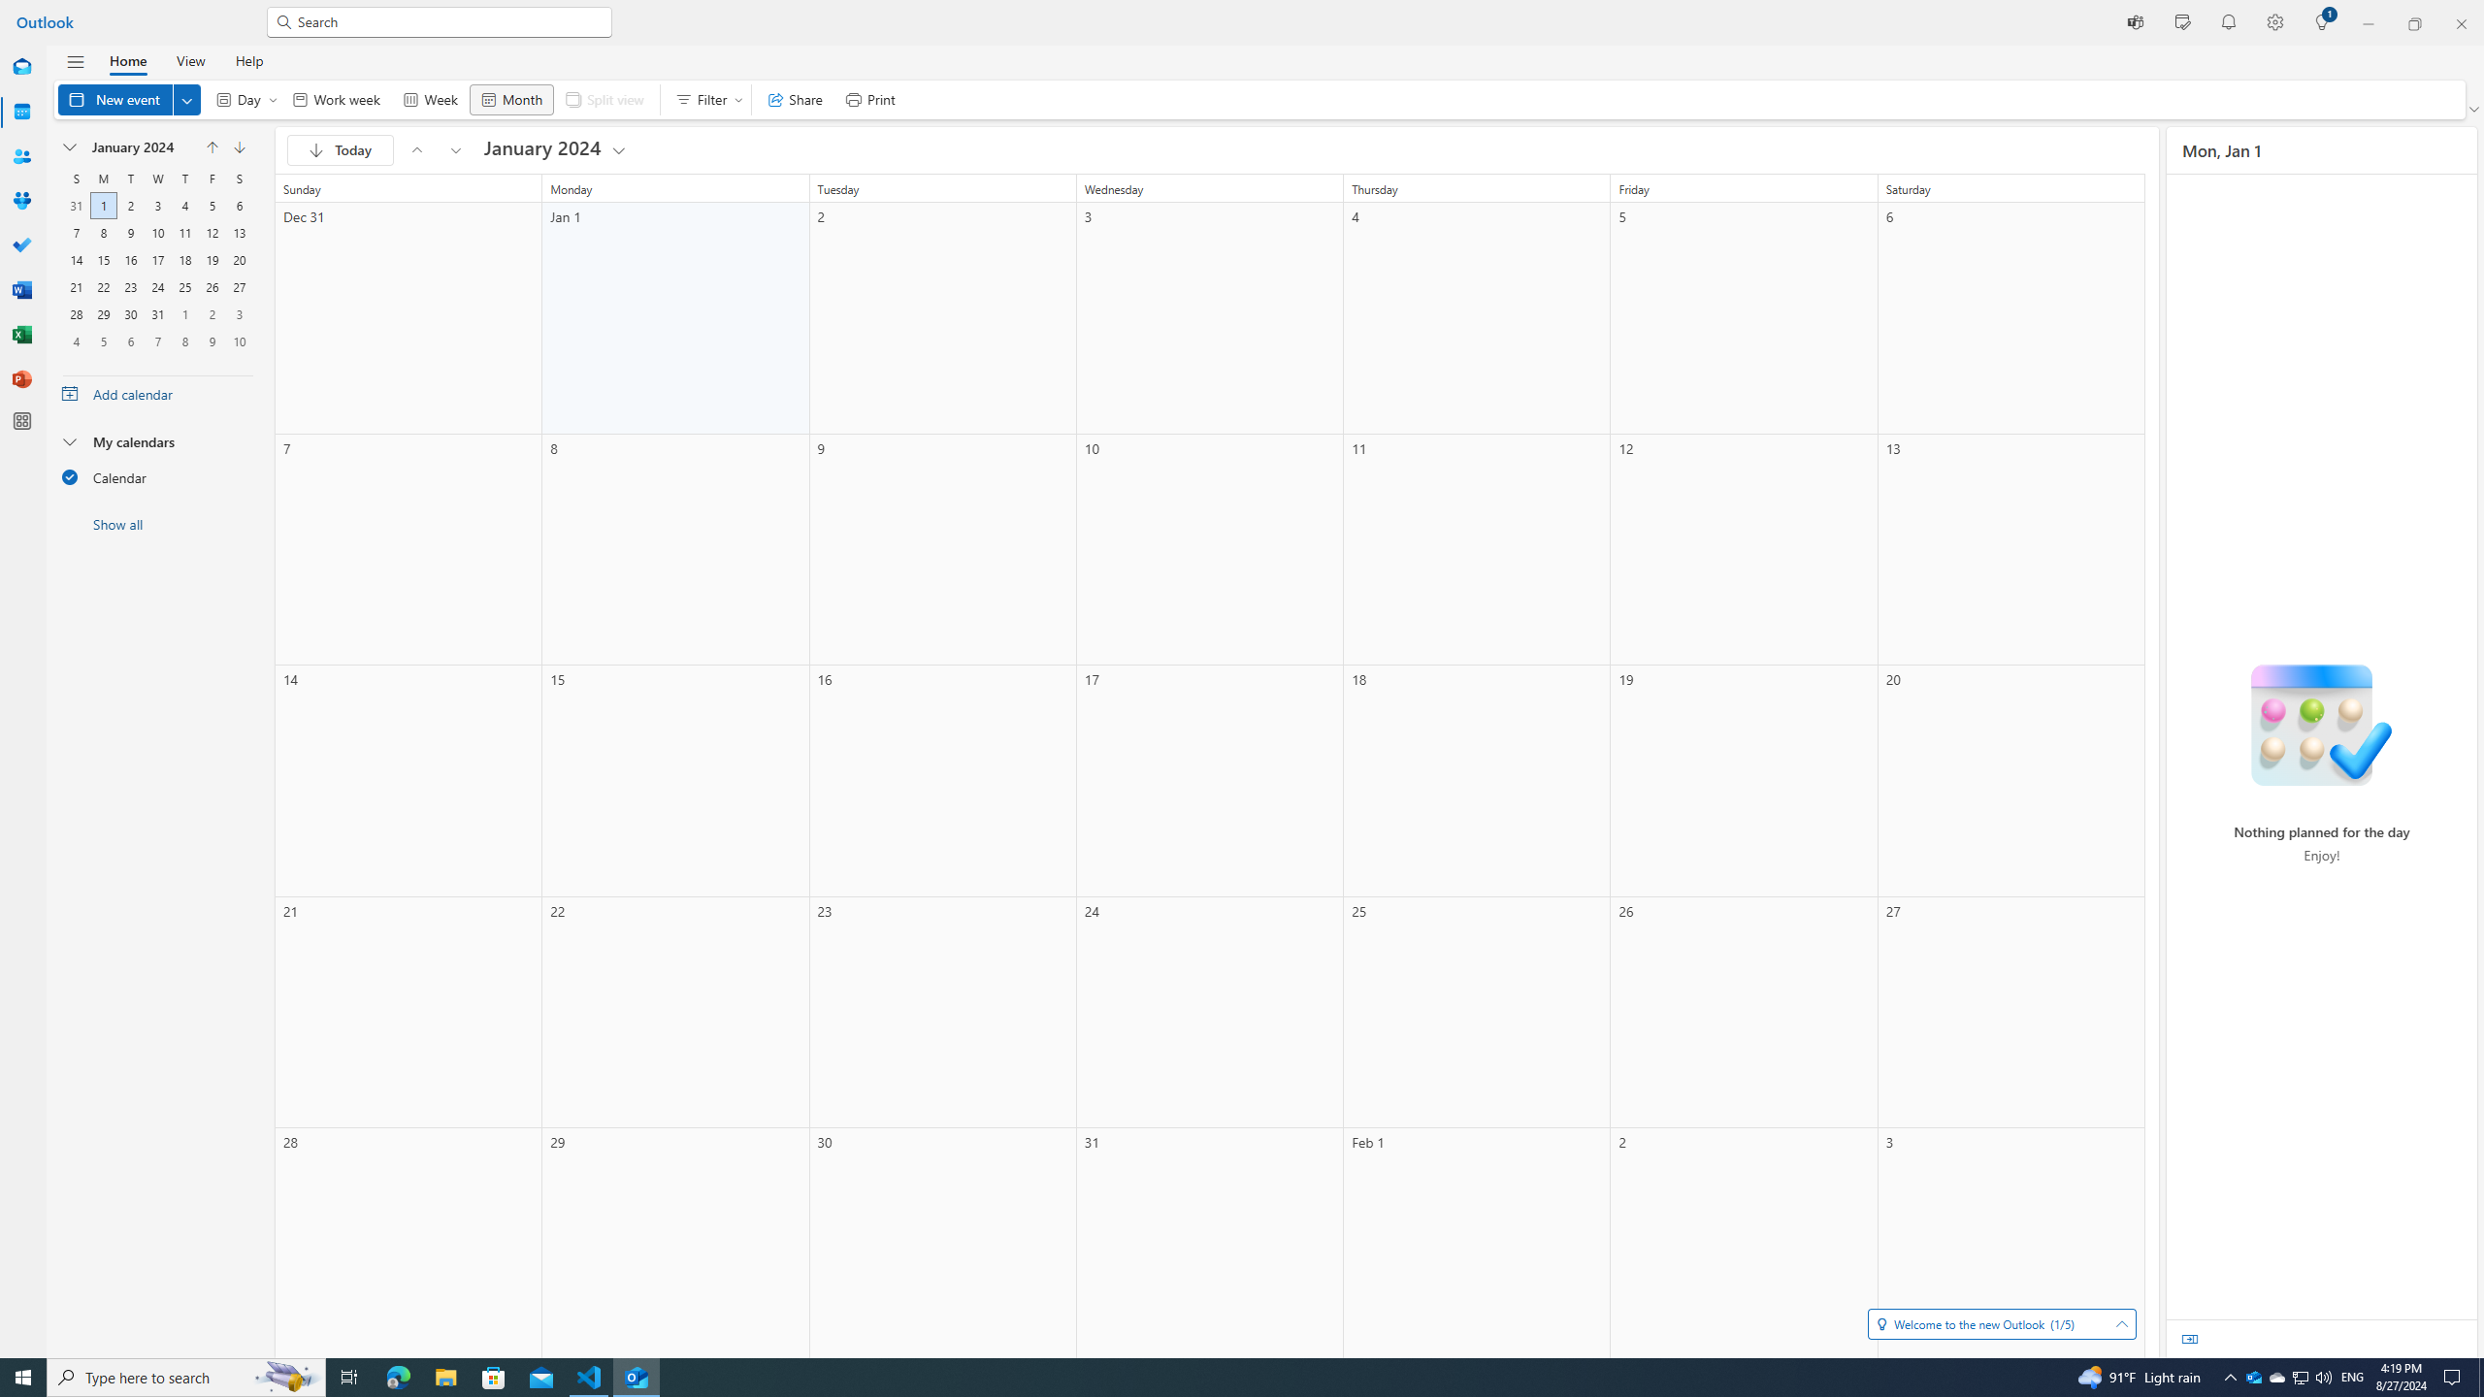  Describe the element at coordinates (157, 206) in the screenshot. I see `3, January, 2024` at that location.